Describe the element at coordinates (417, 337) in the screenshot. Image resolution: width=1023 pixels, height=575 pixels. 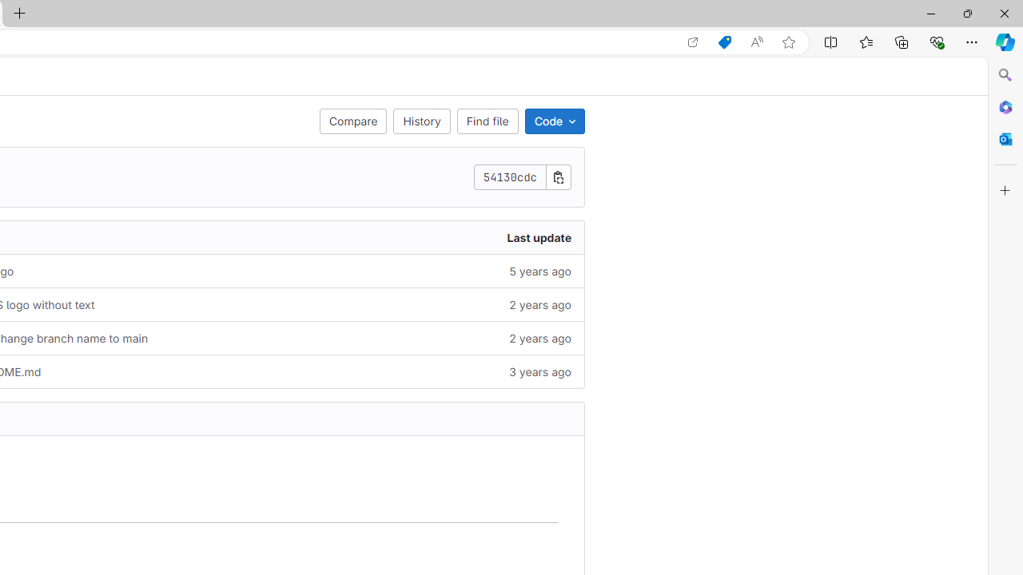
I see `2 years ago` at that location.